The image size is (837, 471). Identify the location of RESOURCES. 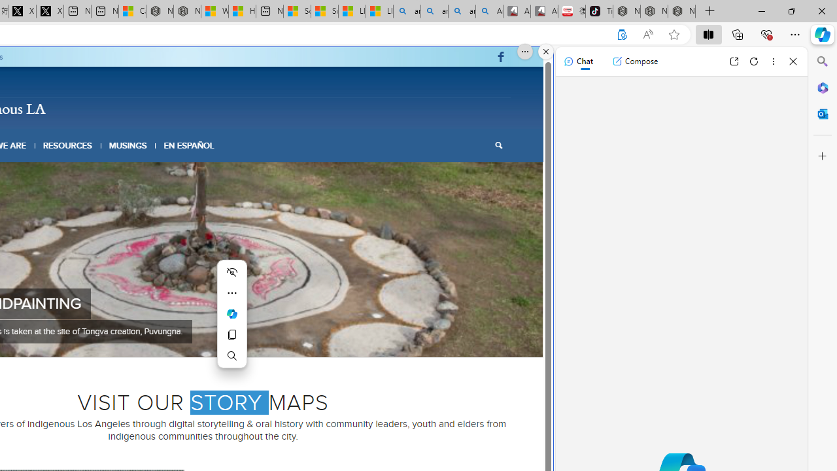
(67, 145).